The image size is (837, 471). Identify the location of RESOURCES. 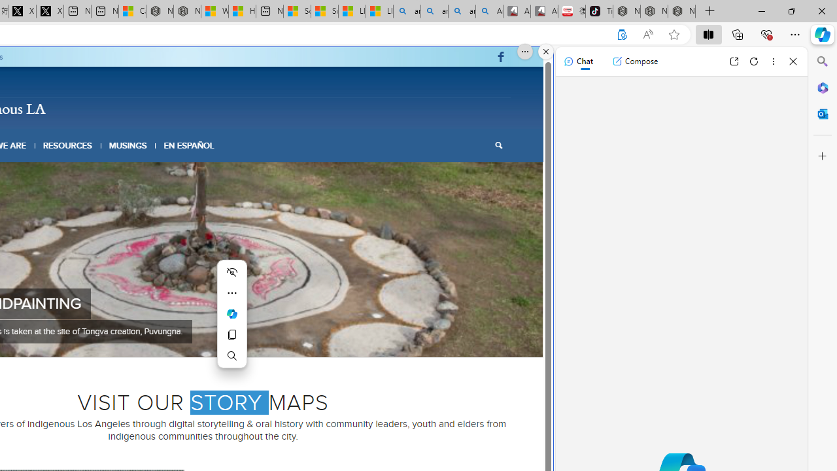
(67, 145).